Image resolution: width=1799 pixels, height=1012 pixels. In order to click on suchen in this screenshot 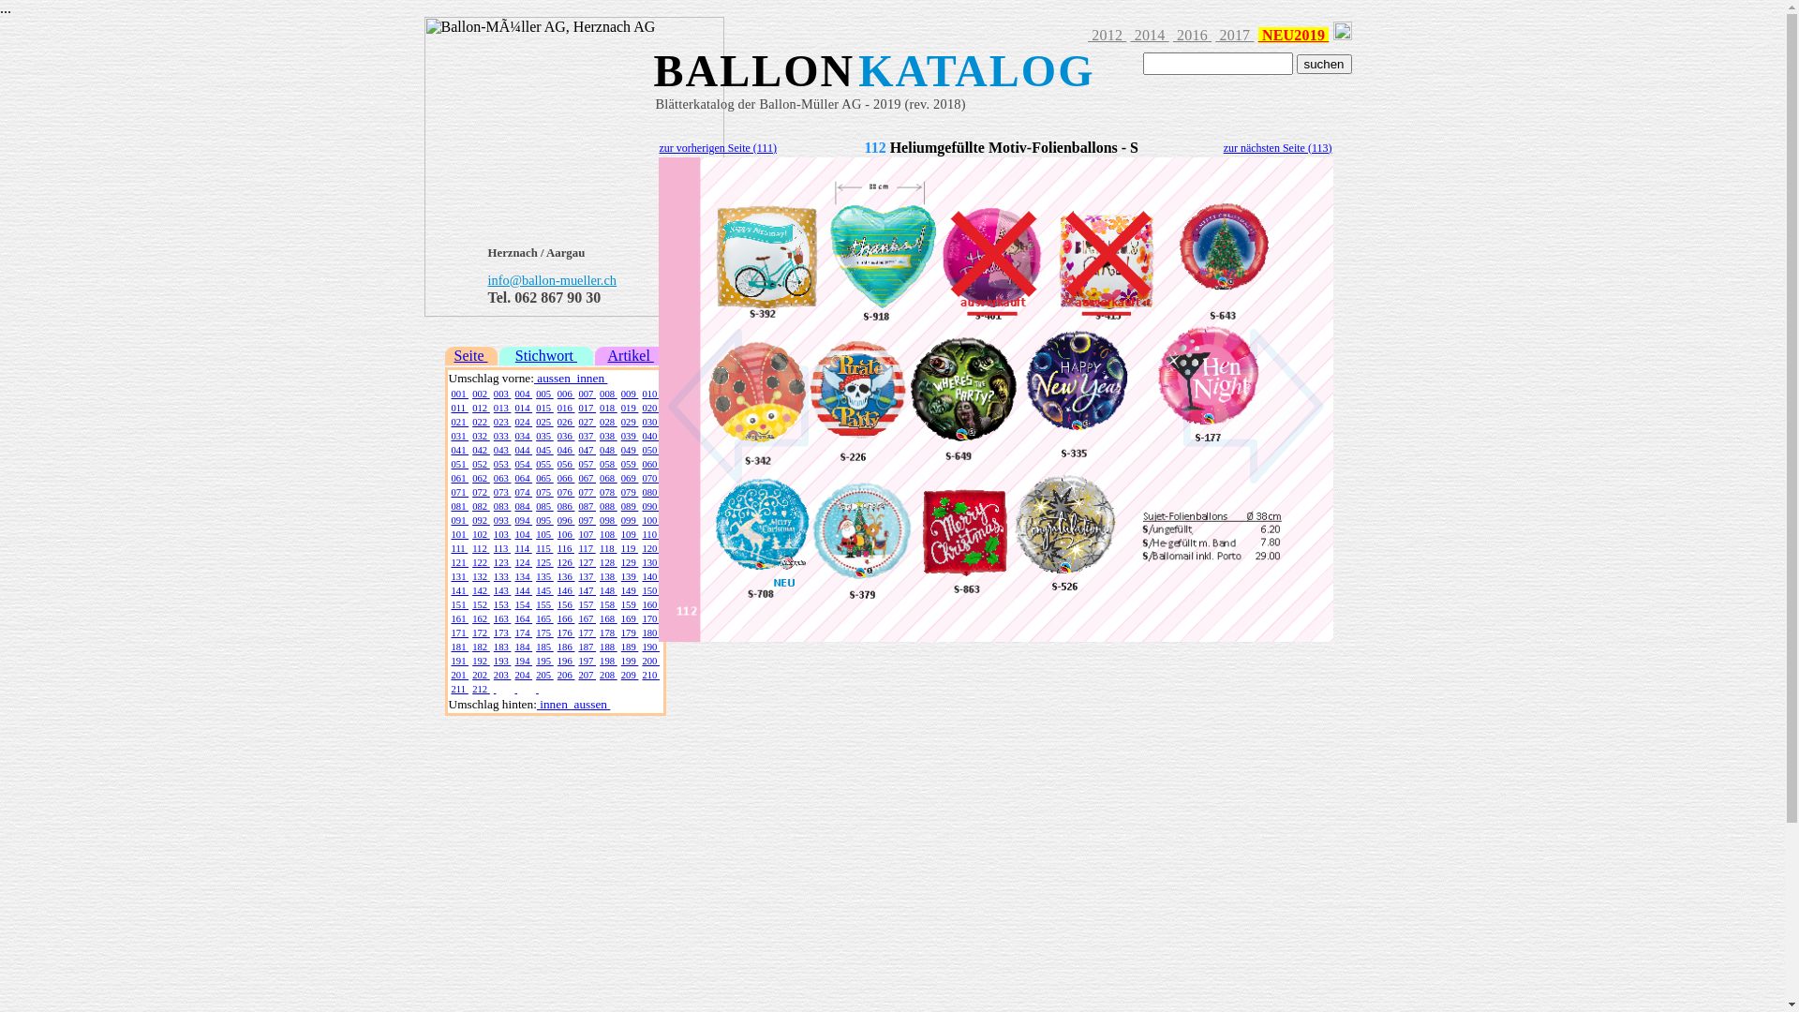, I will do `click(1325, 64)`.